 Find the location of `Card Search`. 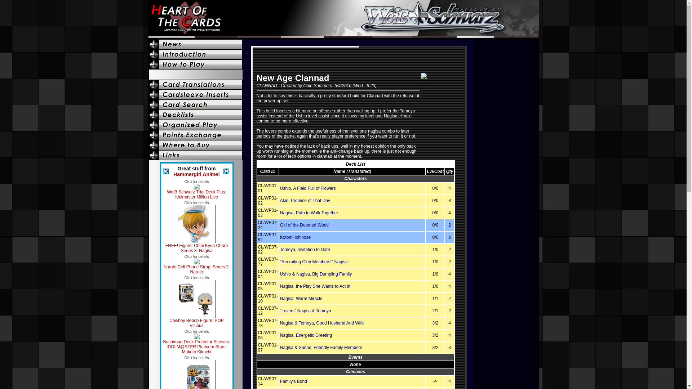

Card Search is located at coordinates (196, 104).